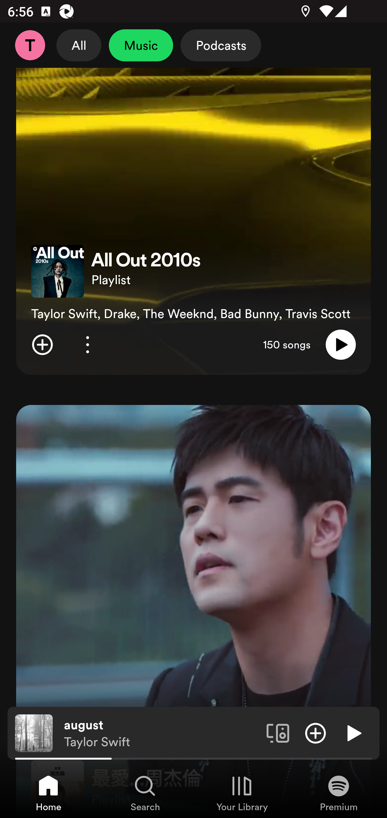 This screenshot has width=387, height=818. Describe the element at coordinates (48, 793) in the screenshot. I see `Home, Tab 1 of 4 Home Home` at that location.